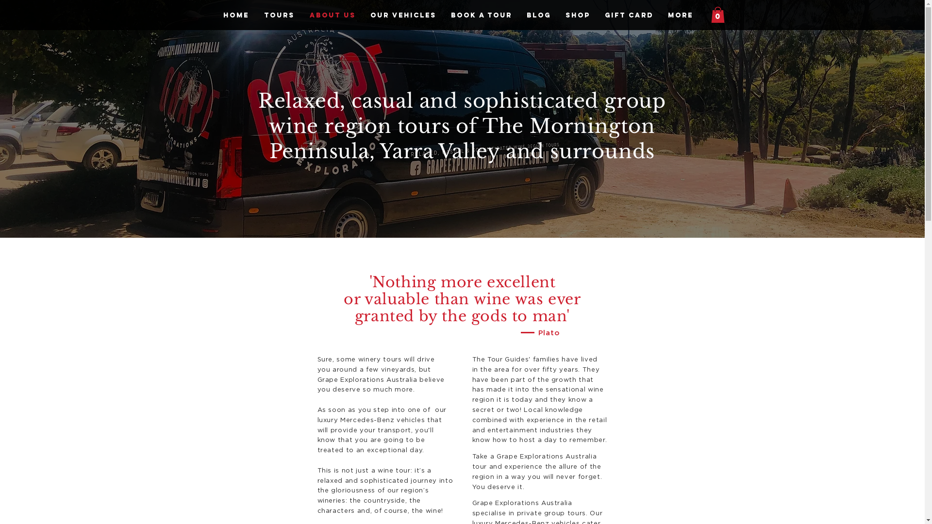  Describe the element at coordinates (403, 16) in the screenshot. I see `OUR VEHICLES` at that location.